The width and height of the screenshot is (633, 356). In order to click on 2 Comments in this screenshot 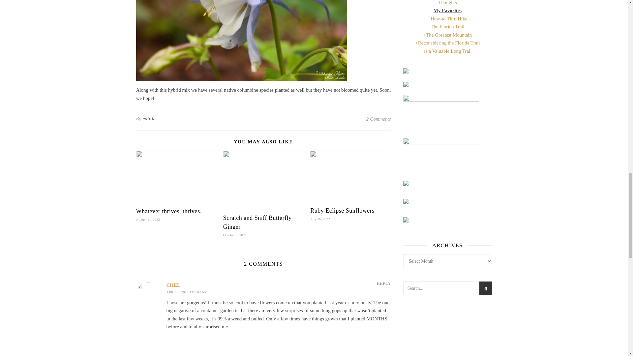, I will do `click(378, 119)`.